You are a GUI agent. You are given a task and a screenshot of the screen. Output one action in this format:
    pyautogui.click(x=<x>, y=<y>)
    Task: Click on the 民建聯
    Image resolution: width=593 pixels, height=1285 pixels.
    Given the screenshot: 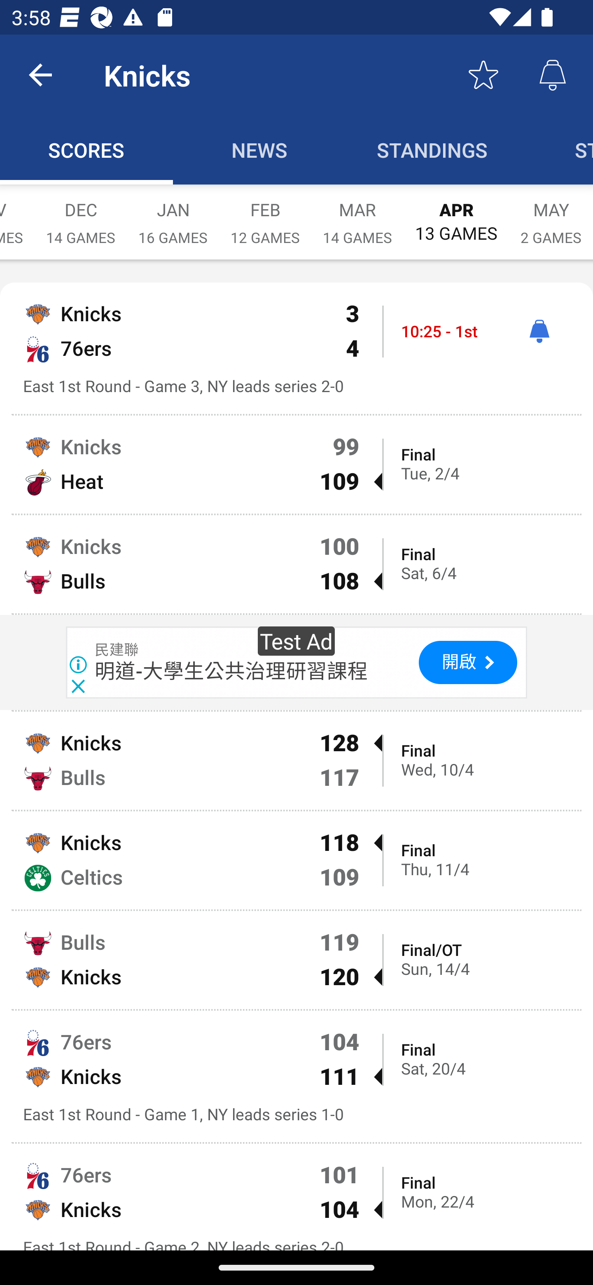 What is the action you would take?
    pyautogui.click(x=117, y=650)
    